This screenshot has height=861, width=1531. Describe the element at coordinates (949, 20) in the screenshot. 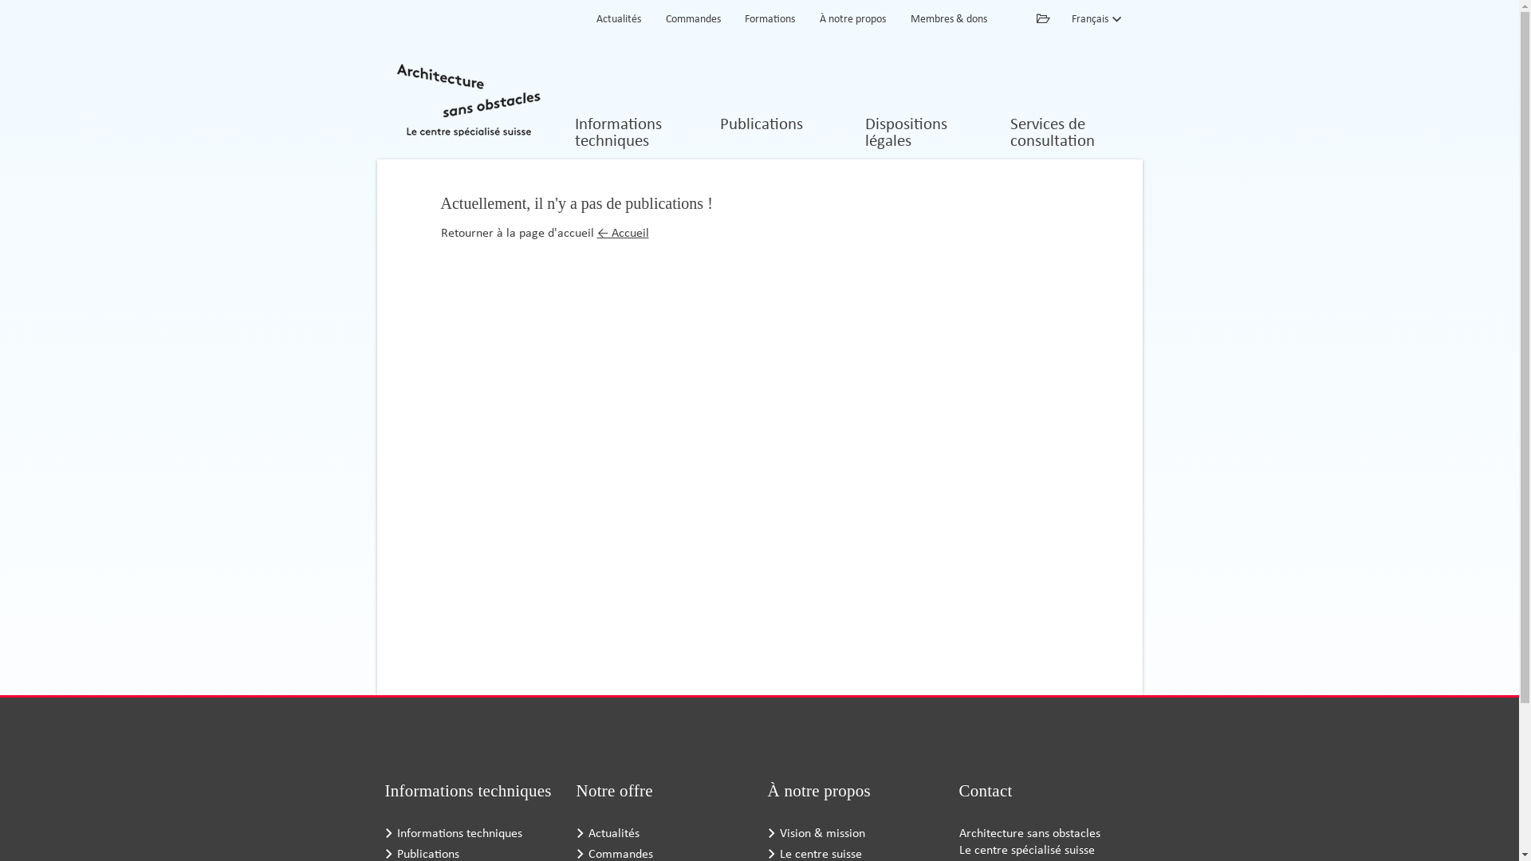

I see `Membres & dons` at that location.